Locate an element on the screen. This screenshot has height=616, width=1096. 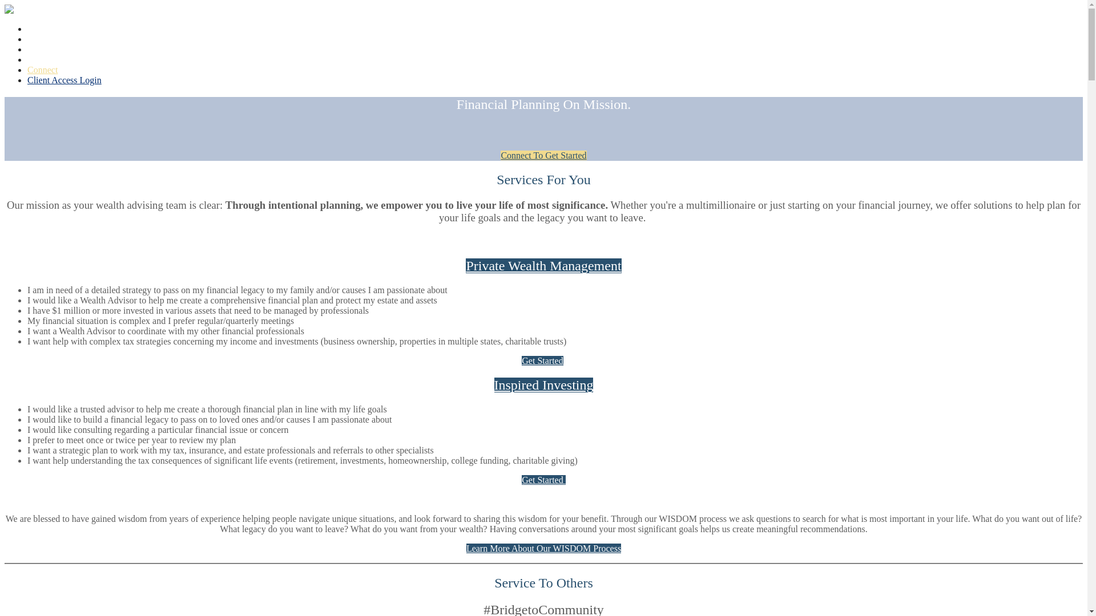
Private Wealth Management is located at coordinates (543, 266).